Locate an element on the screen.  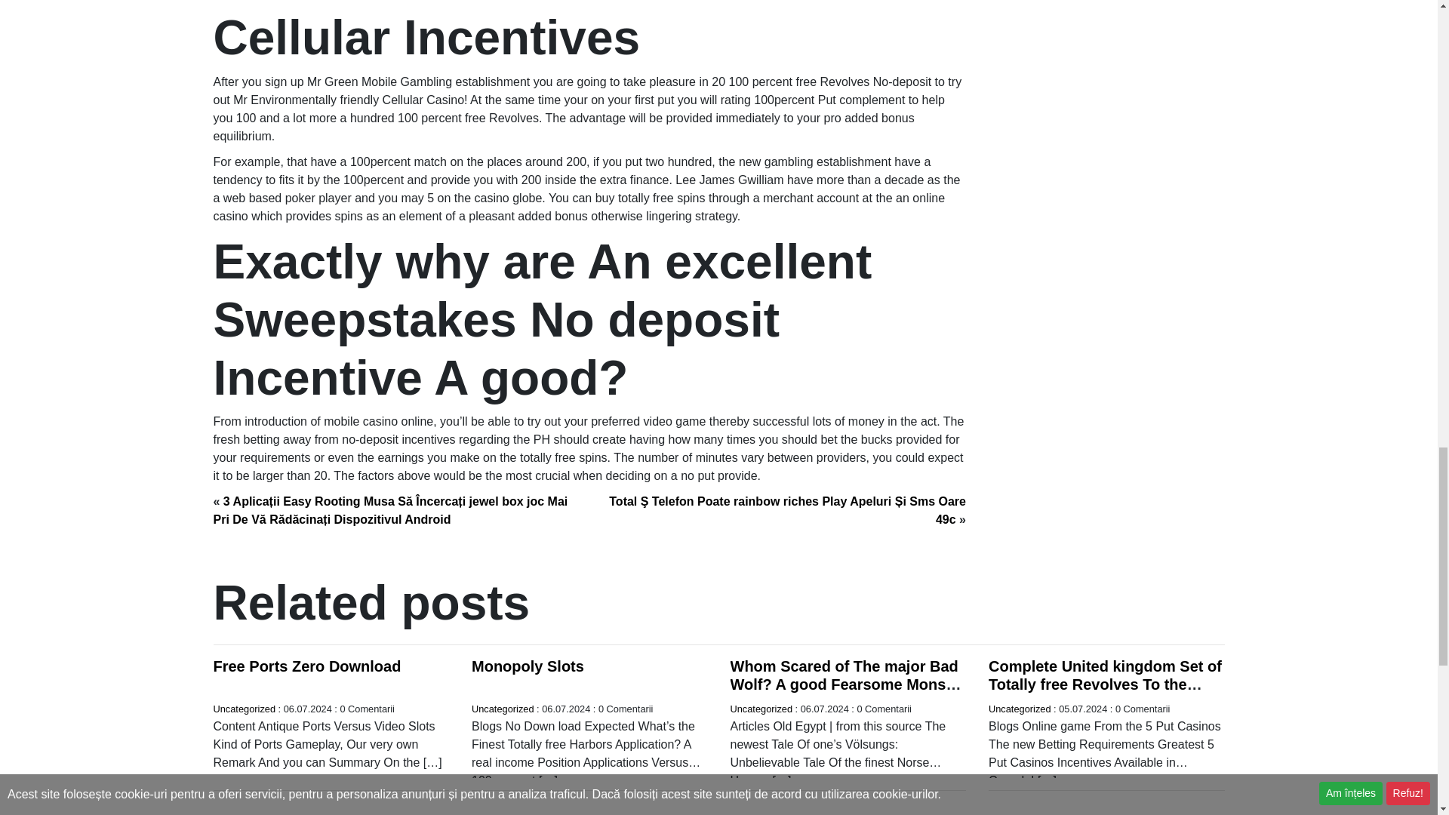
Uncategorized is located at coordinates (503, 709).